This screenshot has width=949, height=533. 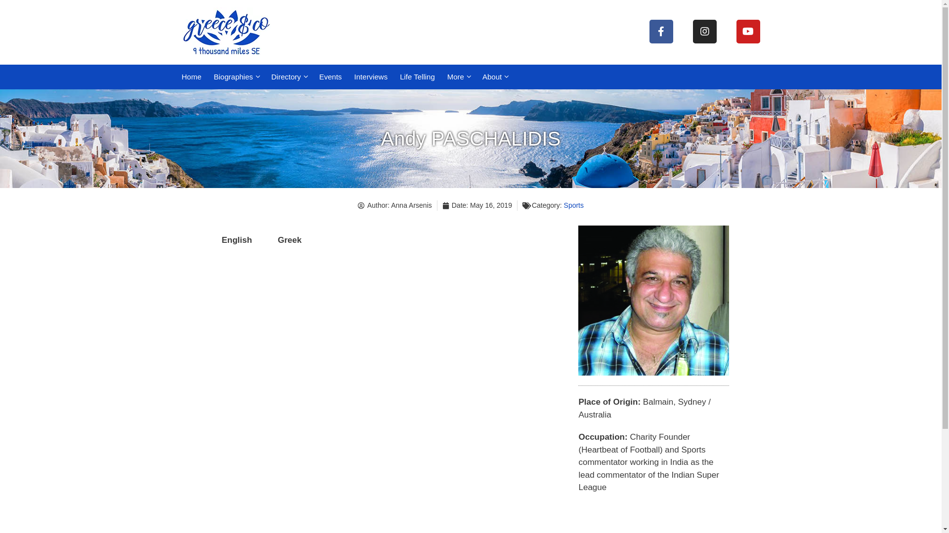 I want to click on Interviews, so click(x=370, y=77).